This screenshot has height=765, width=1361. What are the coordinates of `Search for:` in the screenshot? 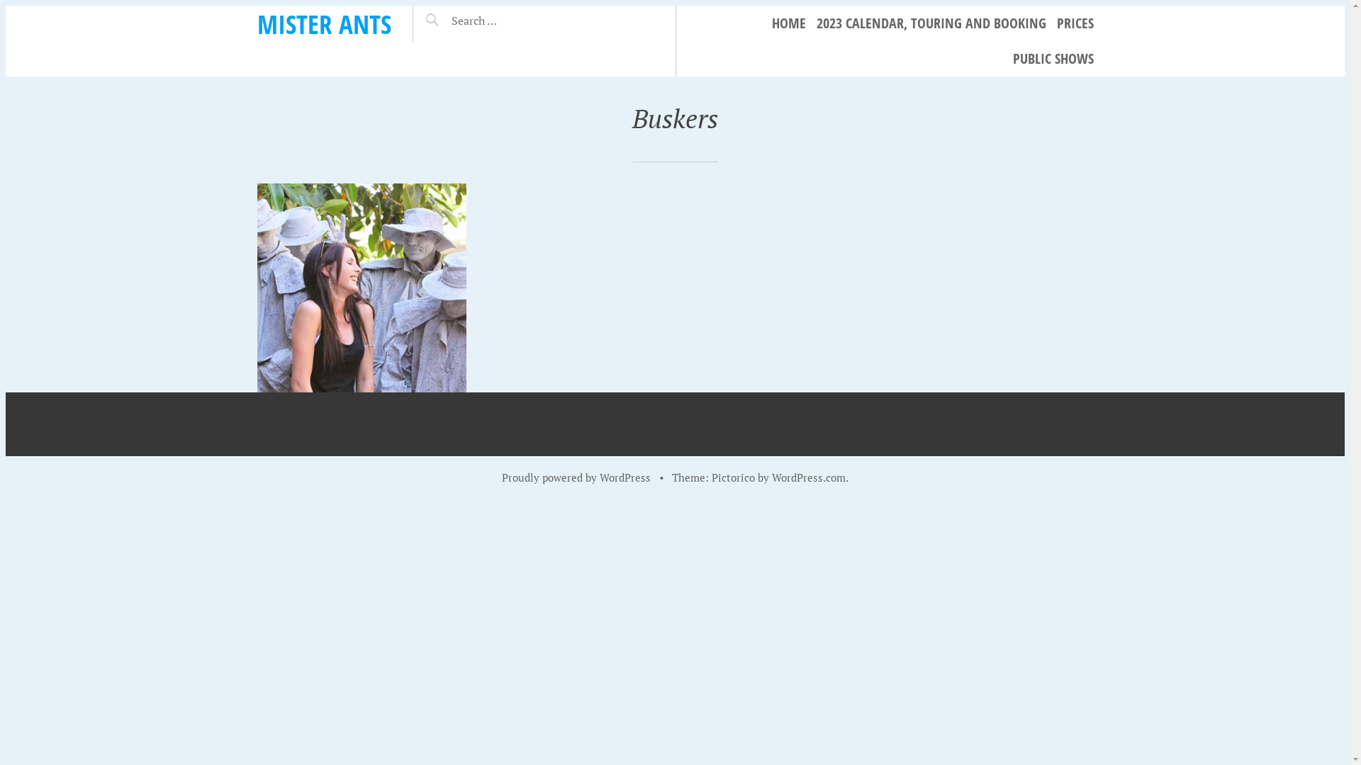 It's located at (510, 21).